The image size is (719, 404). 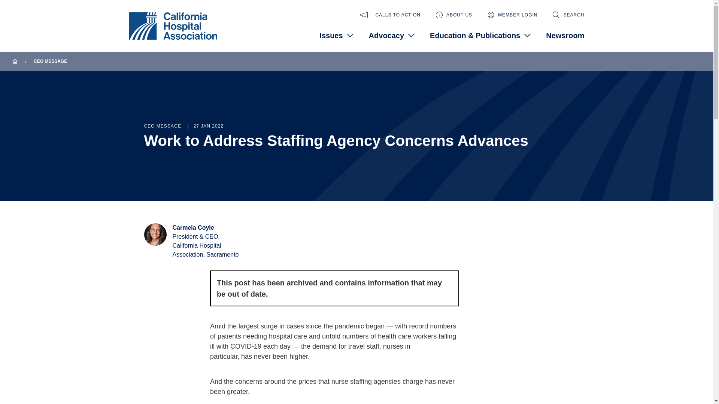 What do you see at coordinates (454, 15) in the screenshot?
I see `ABOUT US` at bounding box center [454, 15].